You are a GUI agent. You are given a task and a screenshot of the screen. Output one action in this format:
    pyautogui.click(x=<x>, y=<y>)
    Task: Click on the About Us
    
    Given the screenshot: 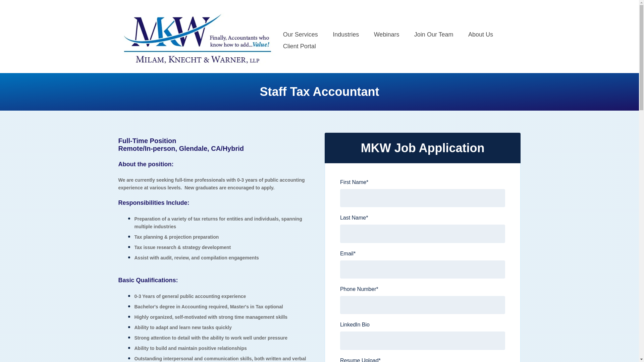 What is the action you would take?
    pyautogui.click(x=480, y=35)
    